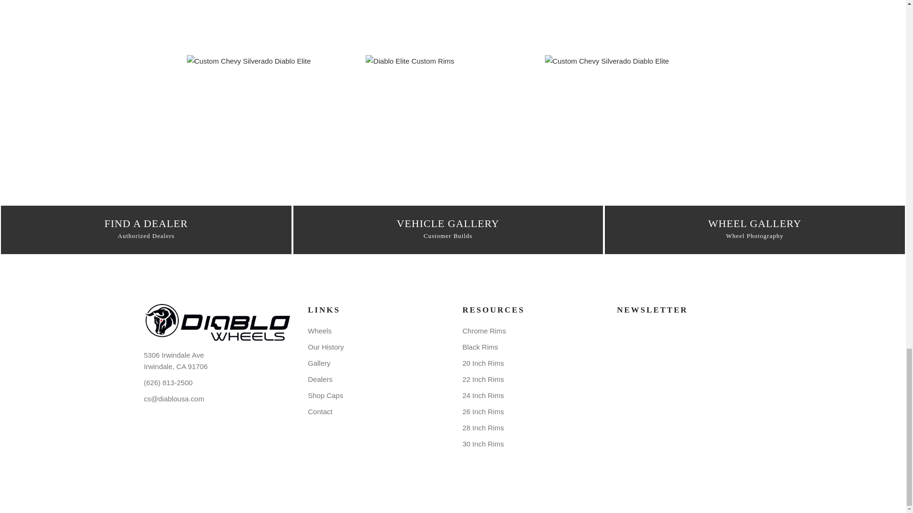  I want to click on Diablo-Elite-Black-Chrome-Wheel-Gallery-2, so click(453, 113).